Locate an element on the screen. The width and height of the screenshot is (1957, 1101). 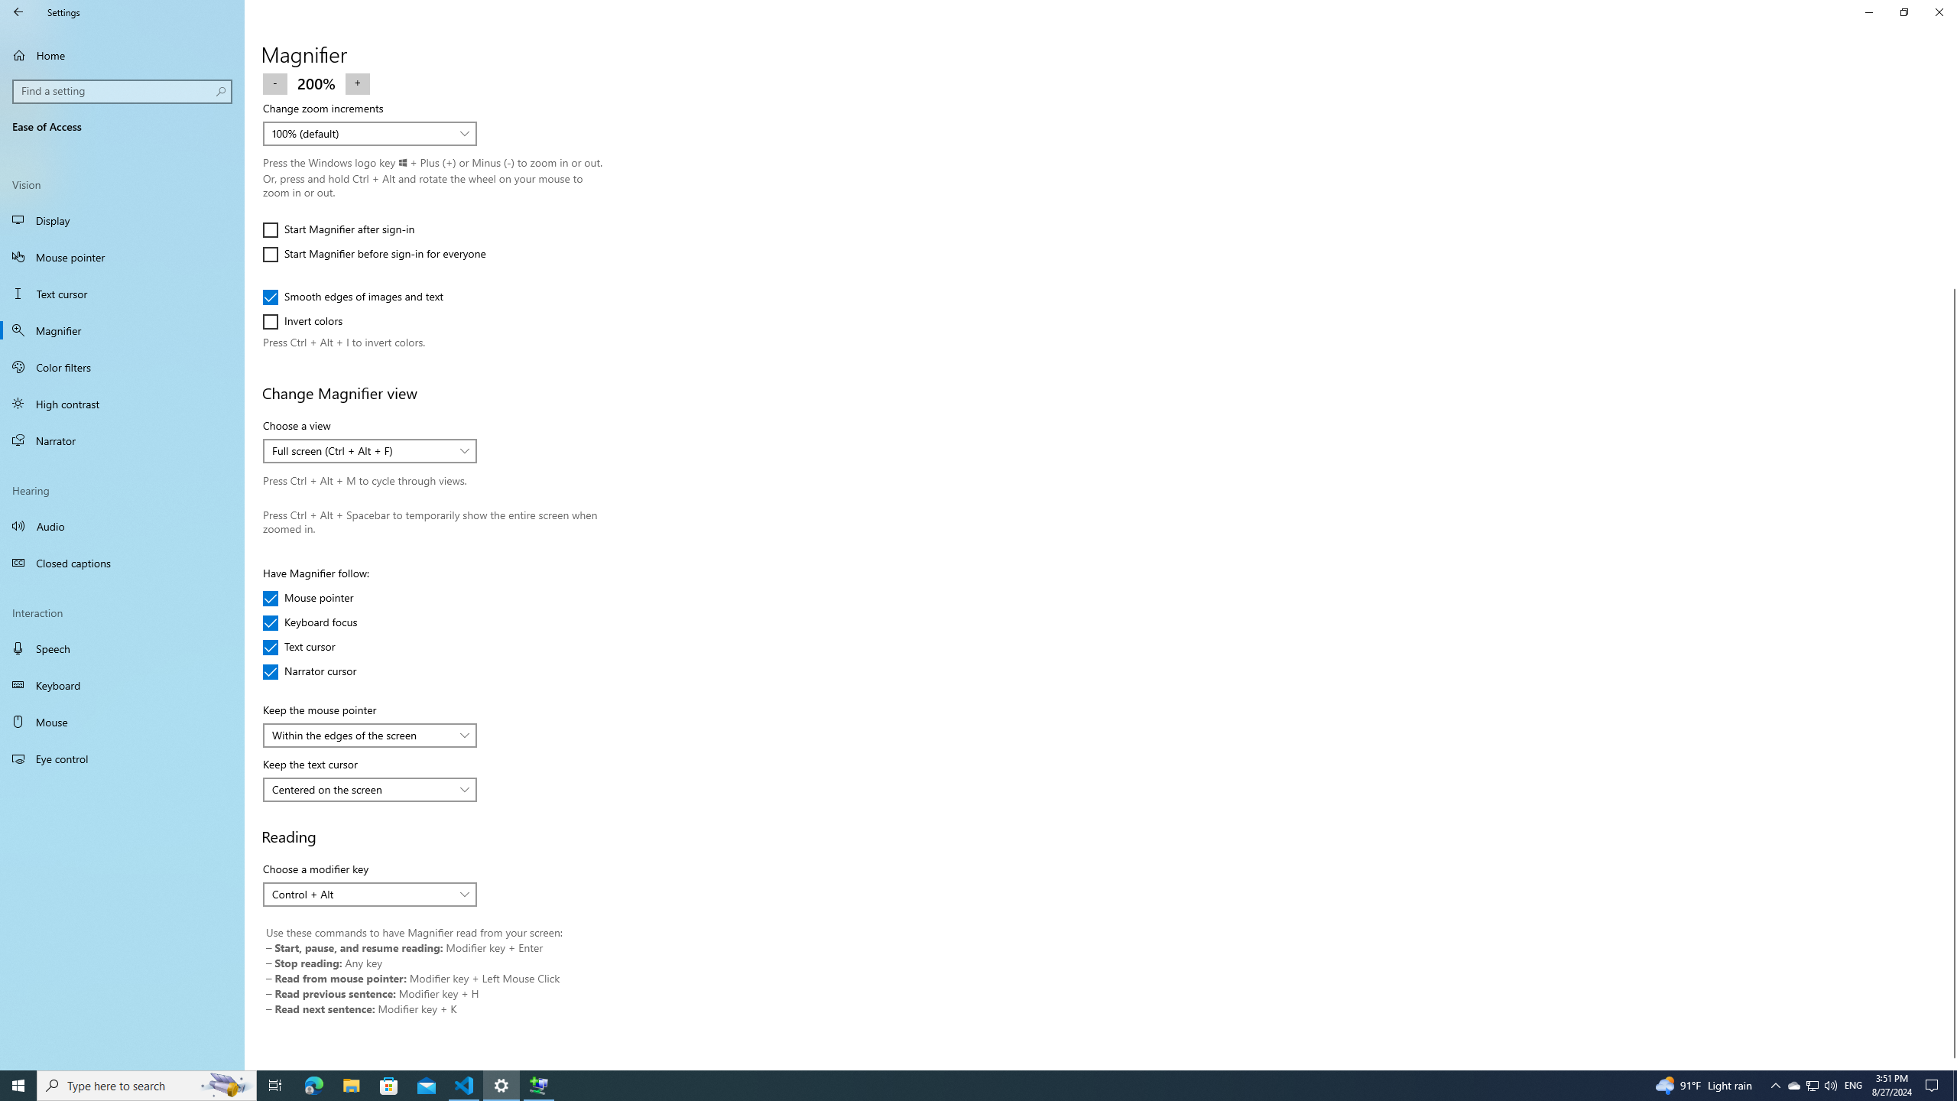
Magnifier is located at coordinates (122, 330).